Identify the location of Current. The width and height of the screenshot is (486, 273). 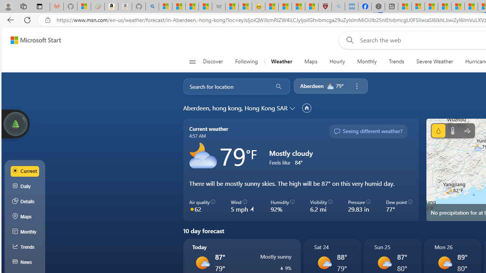
(25, 171).